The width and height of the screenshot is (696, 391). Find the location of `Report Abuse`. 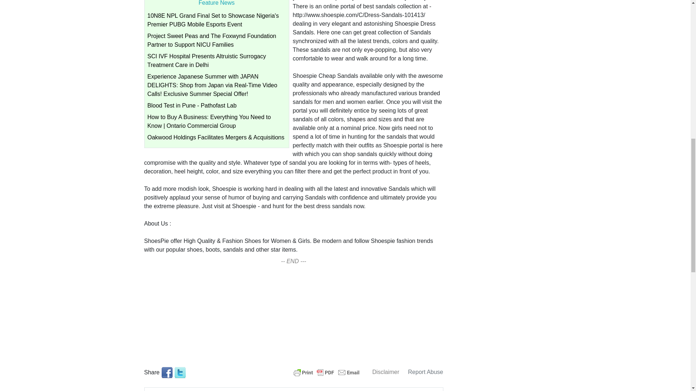

Report Abuse is located at coordinates (426, 372).